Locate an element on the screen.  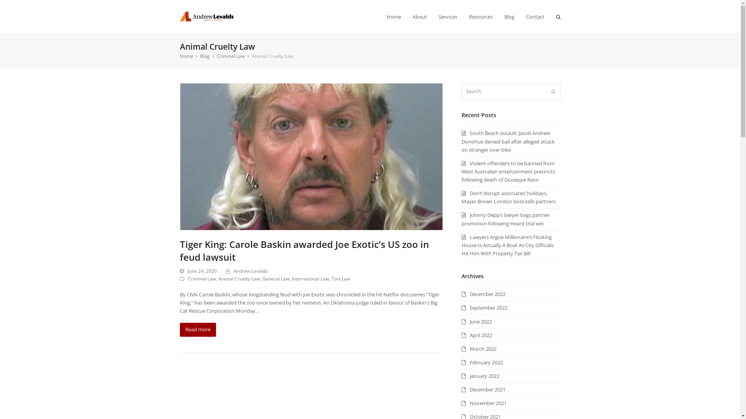
Services is located at coordinates (448, 16).